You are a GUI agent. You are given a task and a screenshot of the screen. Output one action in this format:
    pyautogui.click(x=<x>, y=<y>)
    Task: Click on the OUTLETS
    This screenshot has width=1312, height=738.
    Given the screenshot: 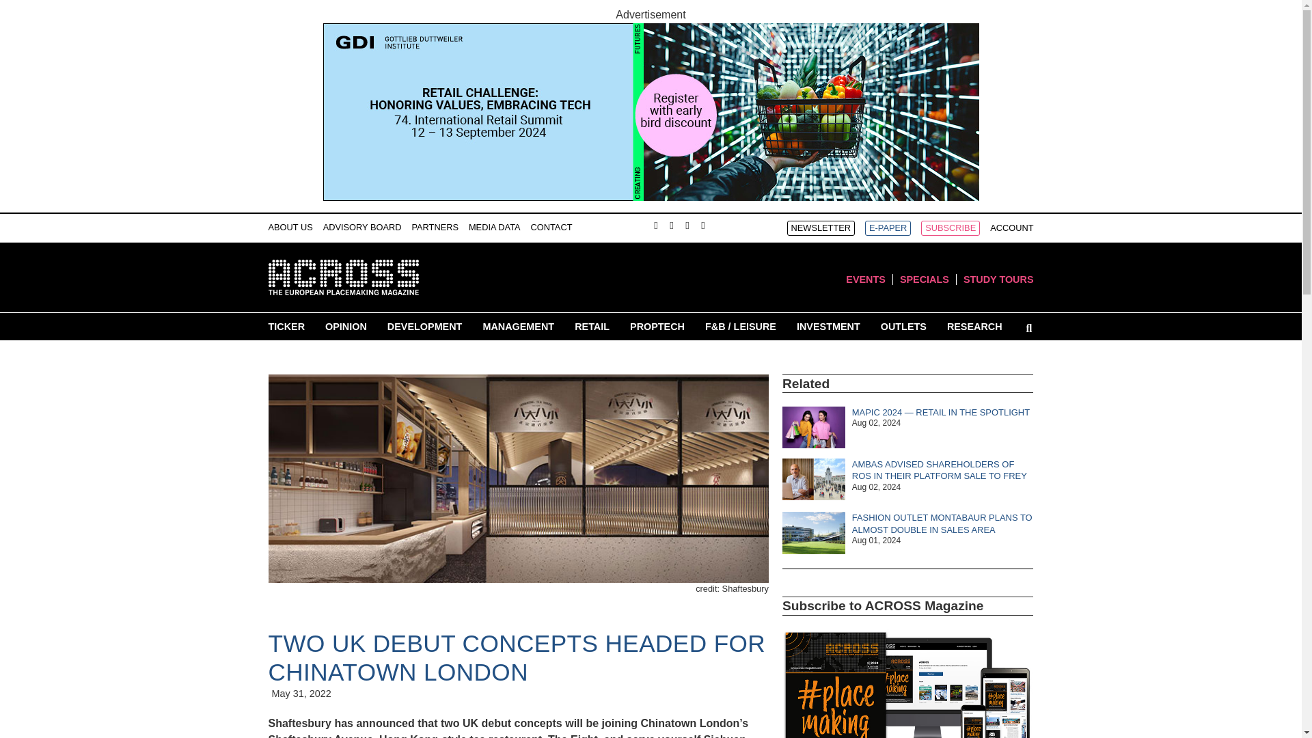 What is the action you would take?
    pyautogui.click(x=903, y=327)
    